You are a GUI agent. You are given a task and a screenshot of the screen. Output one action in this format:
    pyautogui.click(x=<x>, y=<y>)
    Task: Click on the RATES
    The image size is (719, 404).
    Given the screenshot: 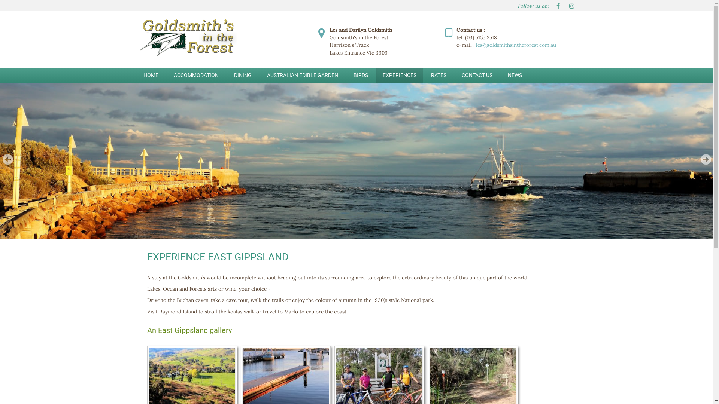 What is the action you would take?
    pyautogui.click(x=438, y=76)
    